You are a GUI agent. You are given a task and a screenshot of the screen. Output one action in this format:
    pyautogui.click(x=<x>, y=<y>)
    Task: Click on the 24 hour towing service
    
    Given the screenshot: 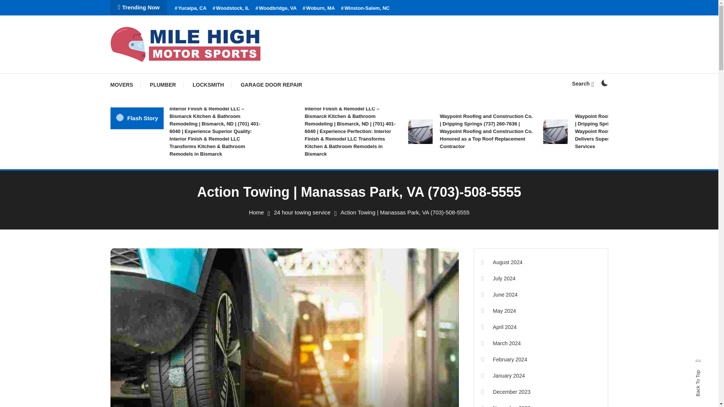 What is the action you would take?
    pyautogui.click(x=302, y=213)
    